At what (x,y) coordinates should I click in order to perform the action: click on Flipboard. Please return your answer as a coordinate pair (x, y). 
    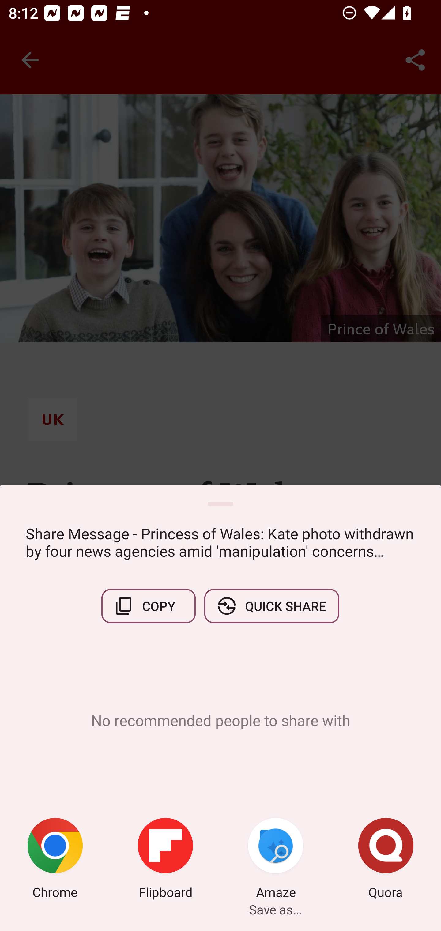
    Looking at the image, I should click on (165, 860).